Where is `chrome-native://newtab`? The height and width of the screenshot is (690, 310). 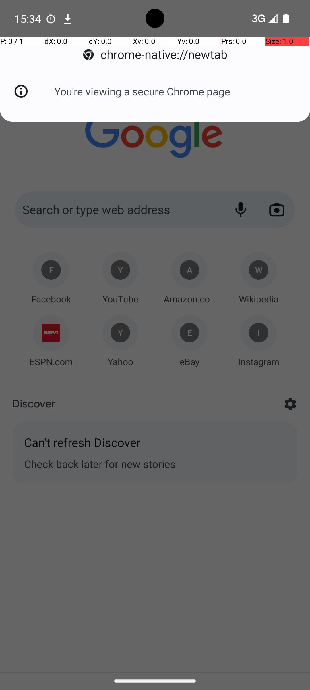
chrome-native://newtab is located at coordinates (155, 55).